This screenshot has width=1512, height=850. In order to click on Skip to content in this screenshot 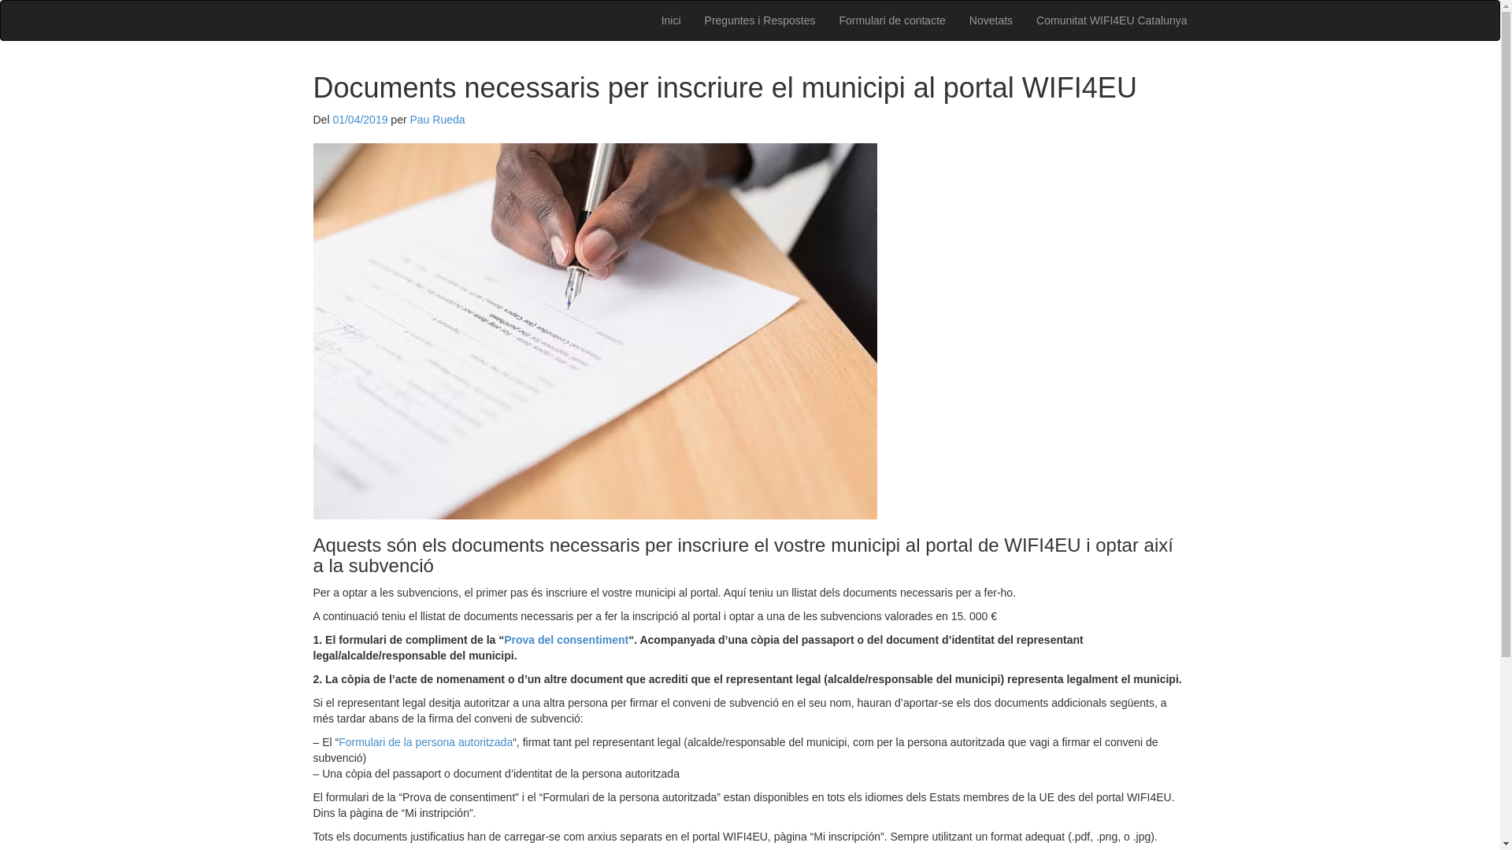, I will do `click(312, 0)`.